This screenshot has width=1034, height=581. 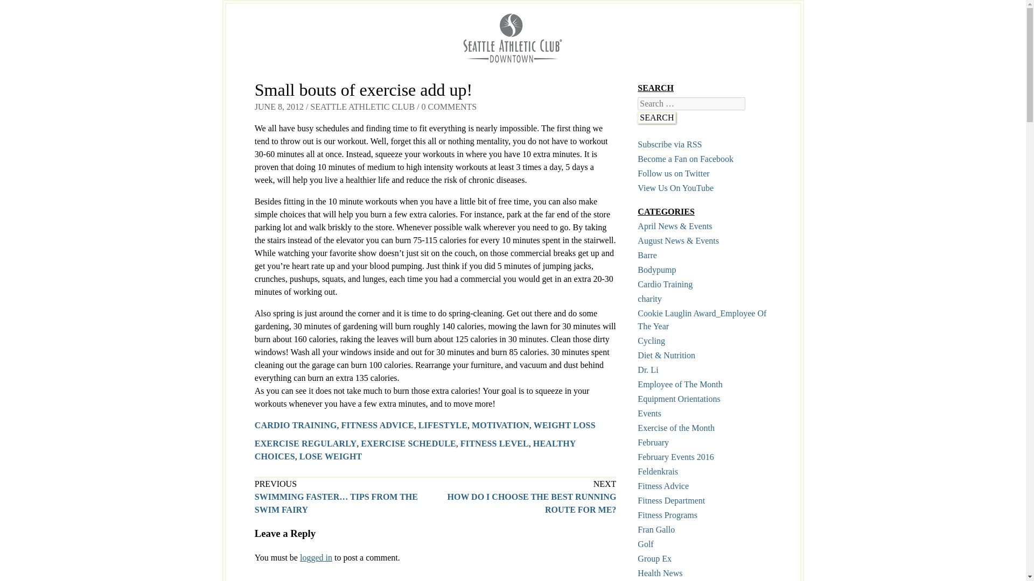 What do you see at coordinates (443, 425) in the screenshot?
I see `LIFESTYLE` at bounding box center [443, 425].